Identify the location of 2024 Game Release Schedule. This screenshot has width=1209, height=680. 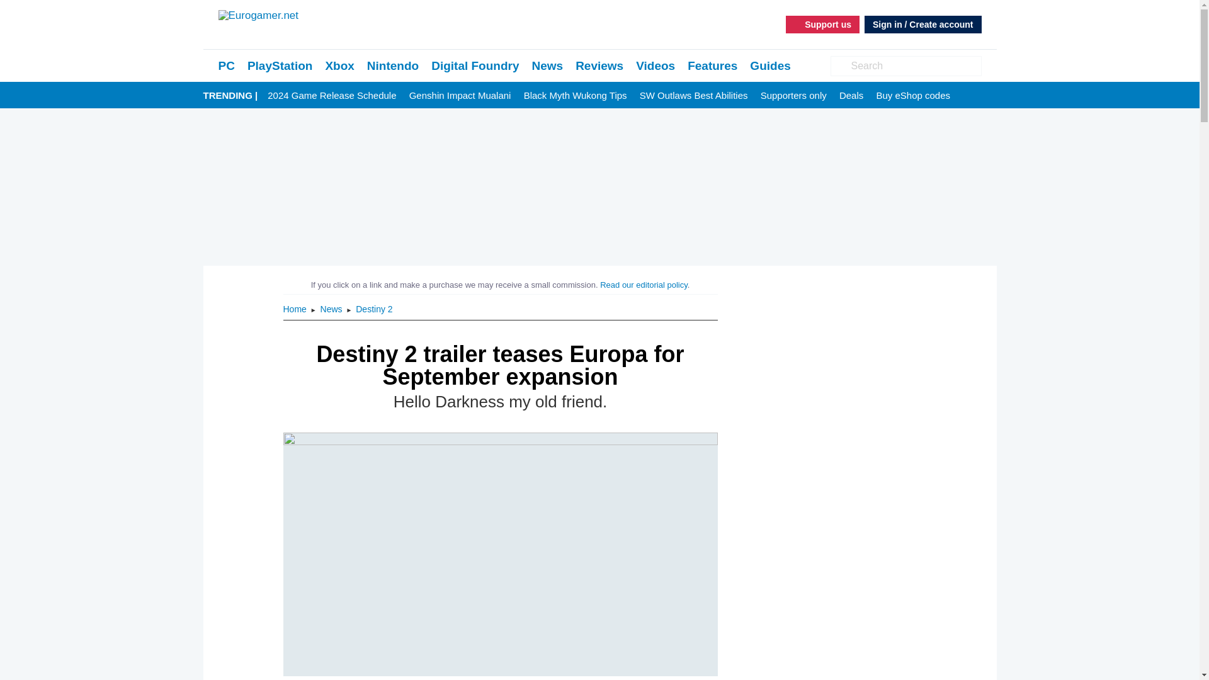
(331, 96).